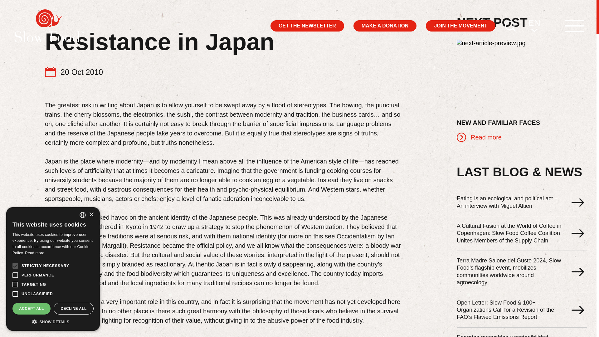  I want to click on MAKE A DONATION, so click(385, 26).